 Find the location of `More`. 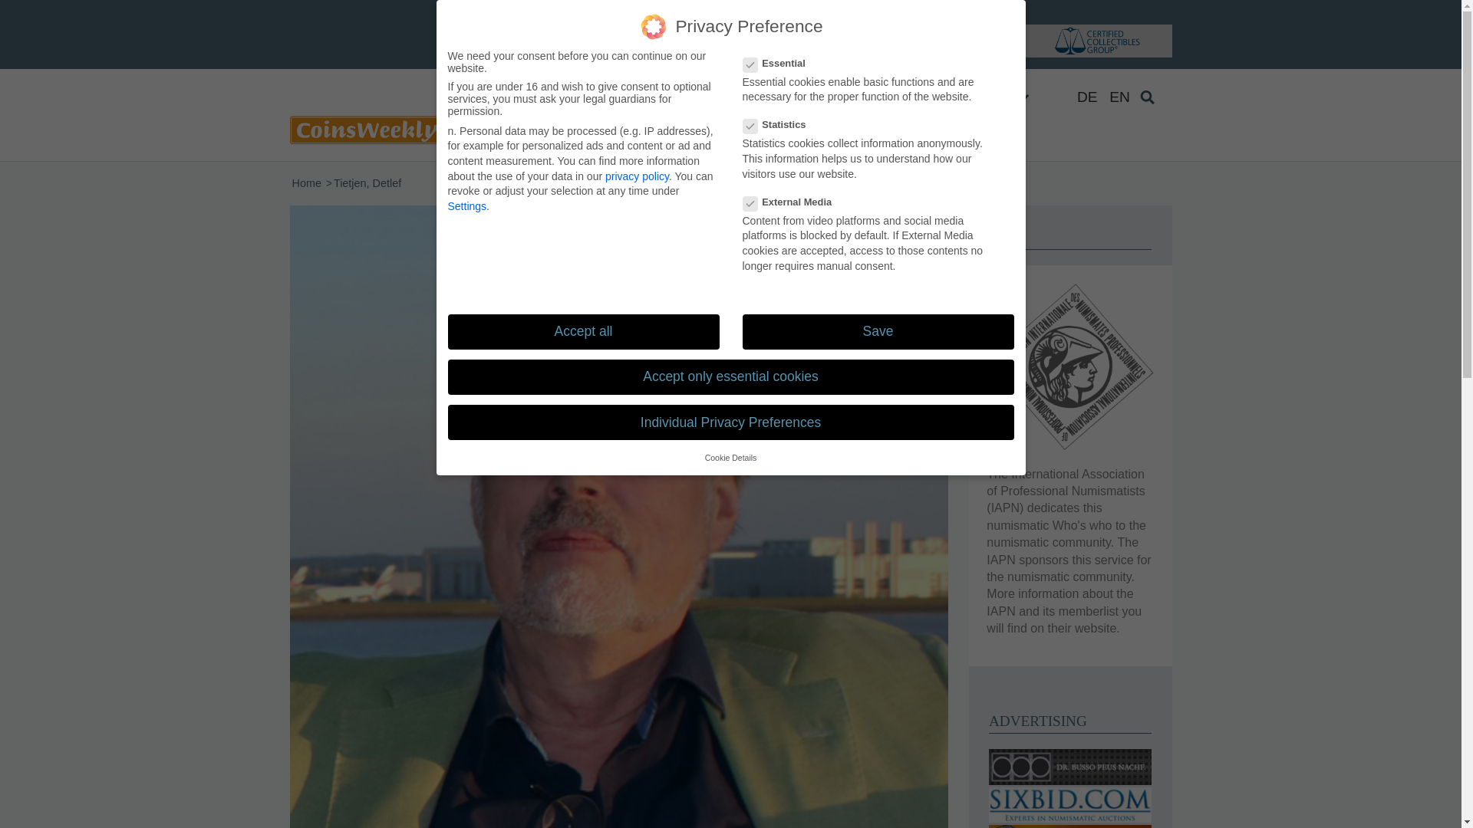

More is located at coordinates (1020, 97).